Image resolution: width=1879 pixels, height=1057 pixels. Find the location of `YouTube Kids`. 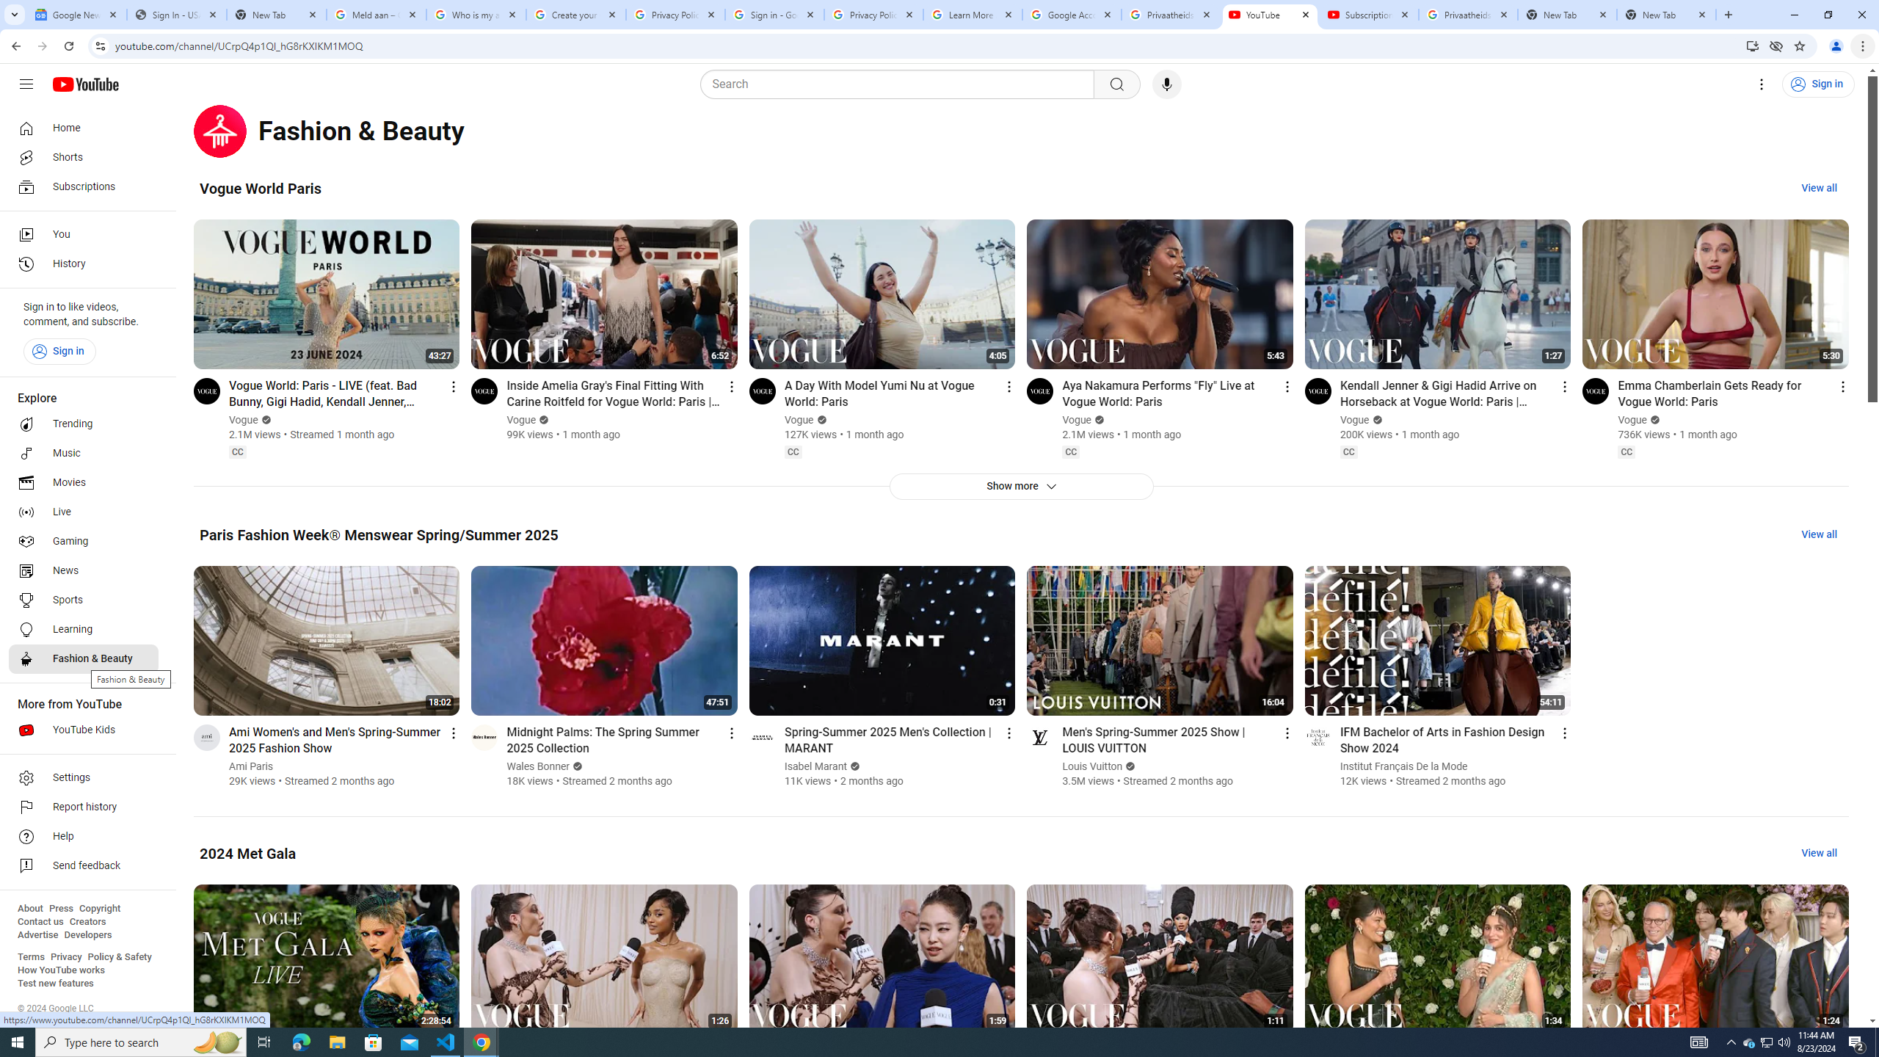

YouTube Kids is located at coordinates (84, 730).